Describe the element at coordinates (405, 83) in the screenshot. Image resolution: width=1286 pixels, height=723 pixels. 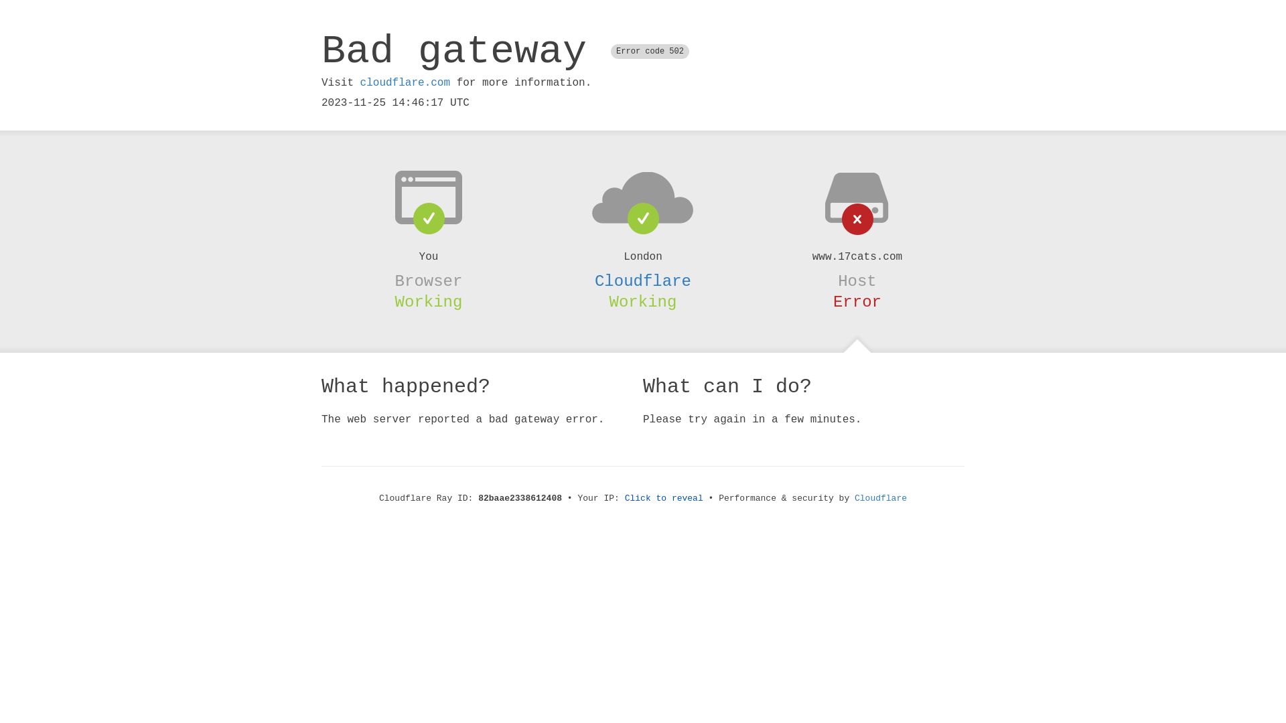
I see `cloudflare.com` at that location.